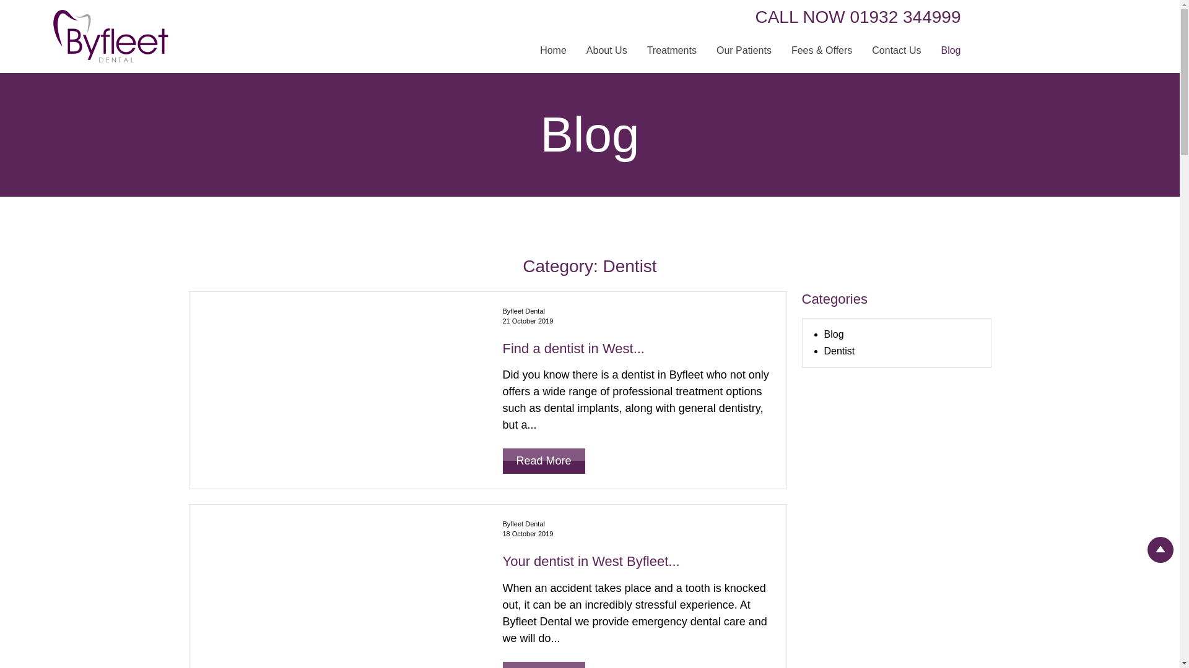 This screenshot has width=1189, height=668. Describe the element at coordinates (544, 460) in the screenshot. I see `Read More` at that location.